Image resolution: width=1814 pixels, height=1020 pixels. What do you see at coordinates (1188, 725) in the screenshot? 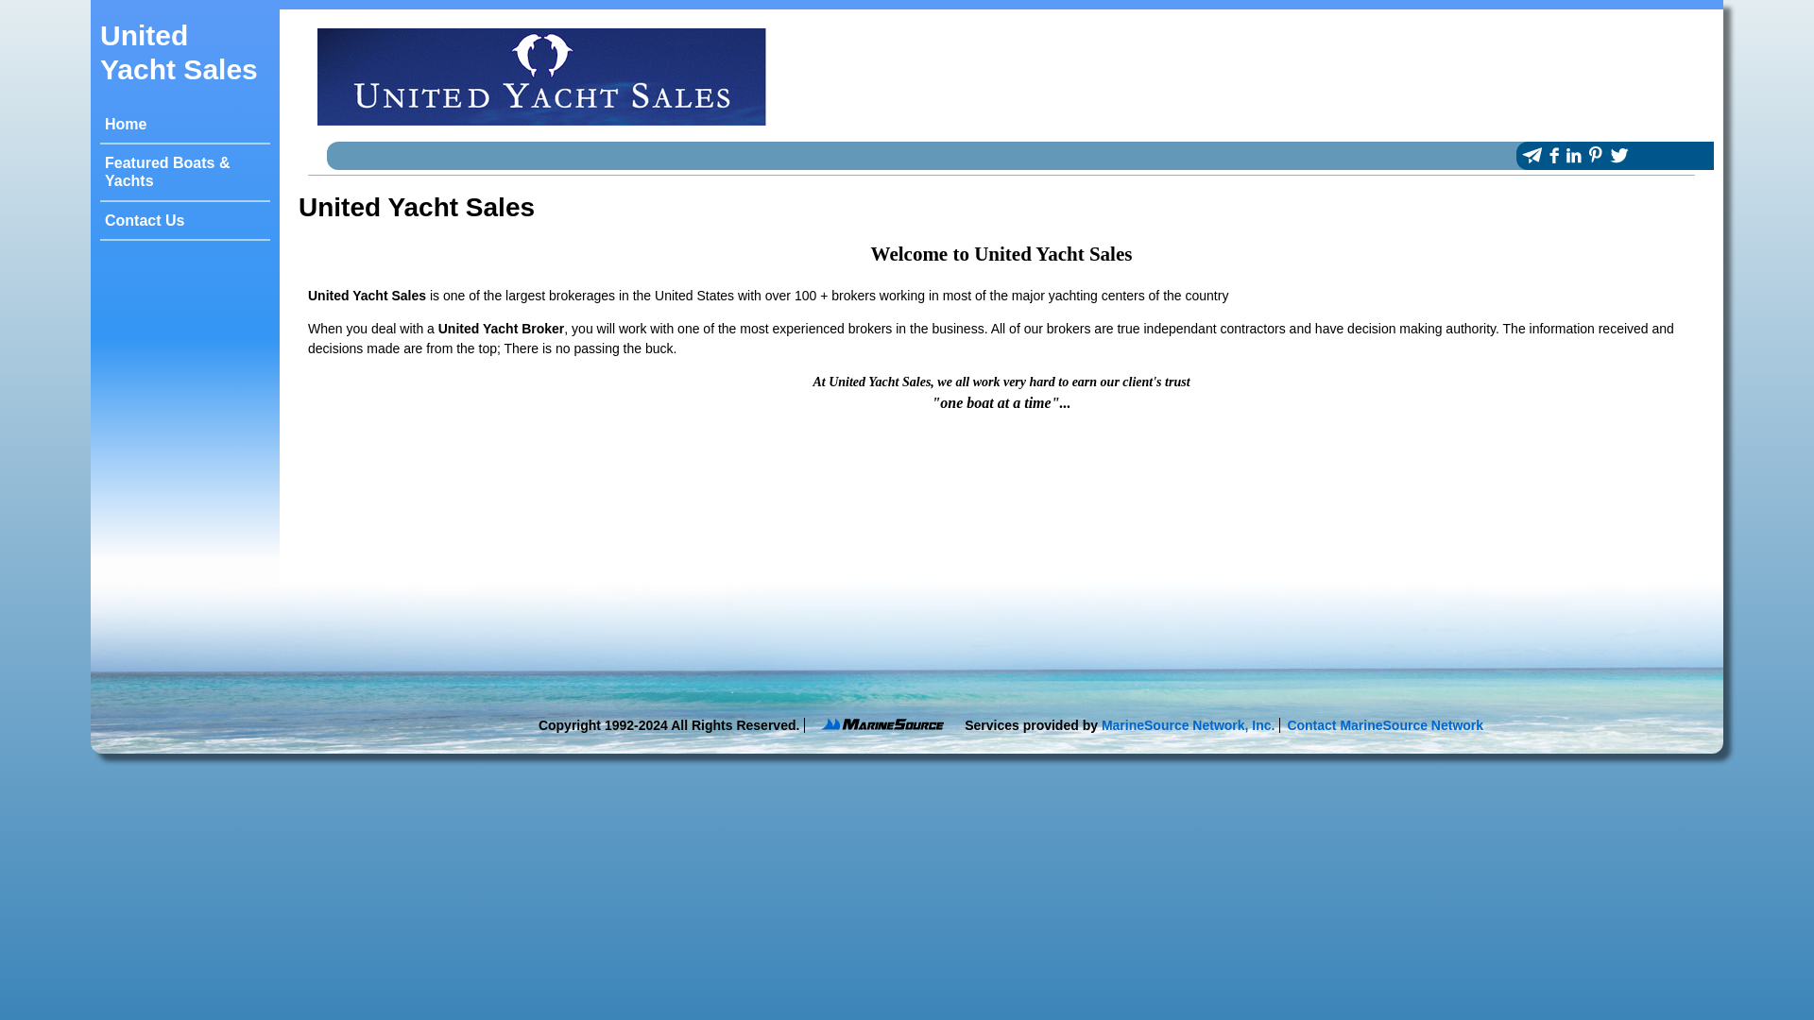
I see `MarineSource Network, Inc.` at bounding box center [1188, 725].